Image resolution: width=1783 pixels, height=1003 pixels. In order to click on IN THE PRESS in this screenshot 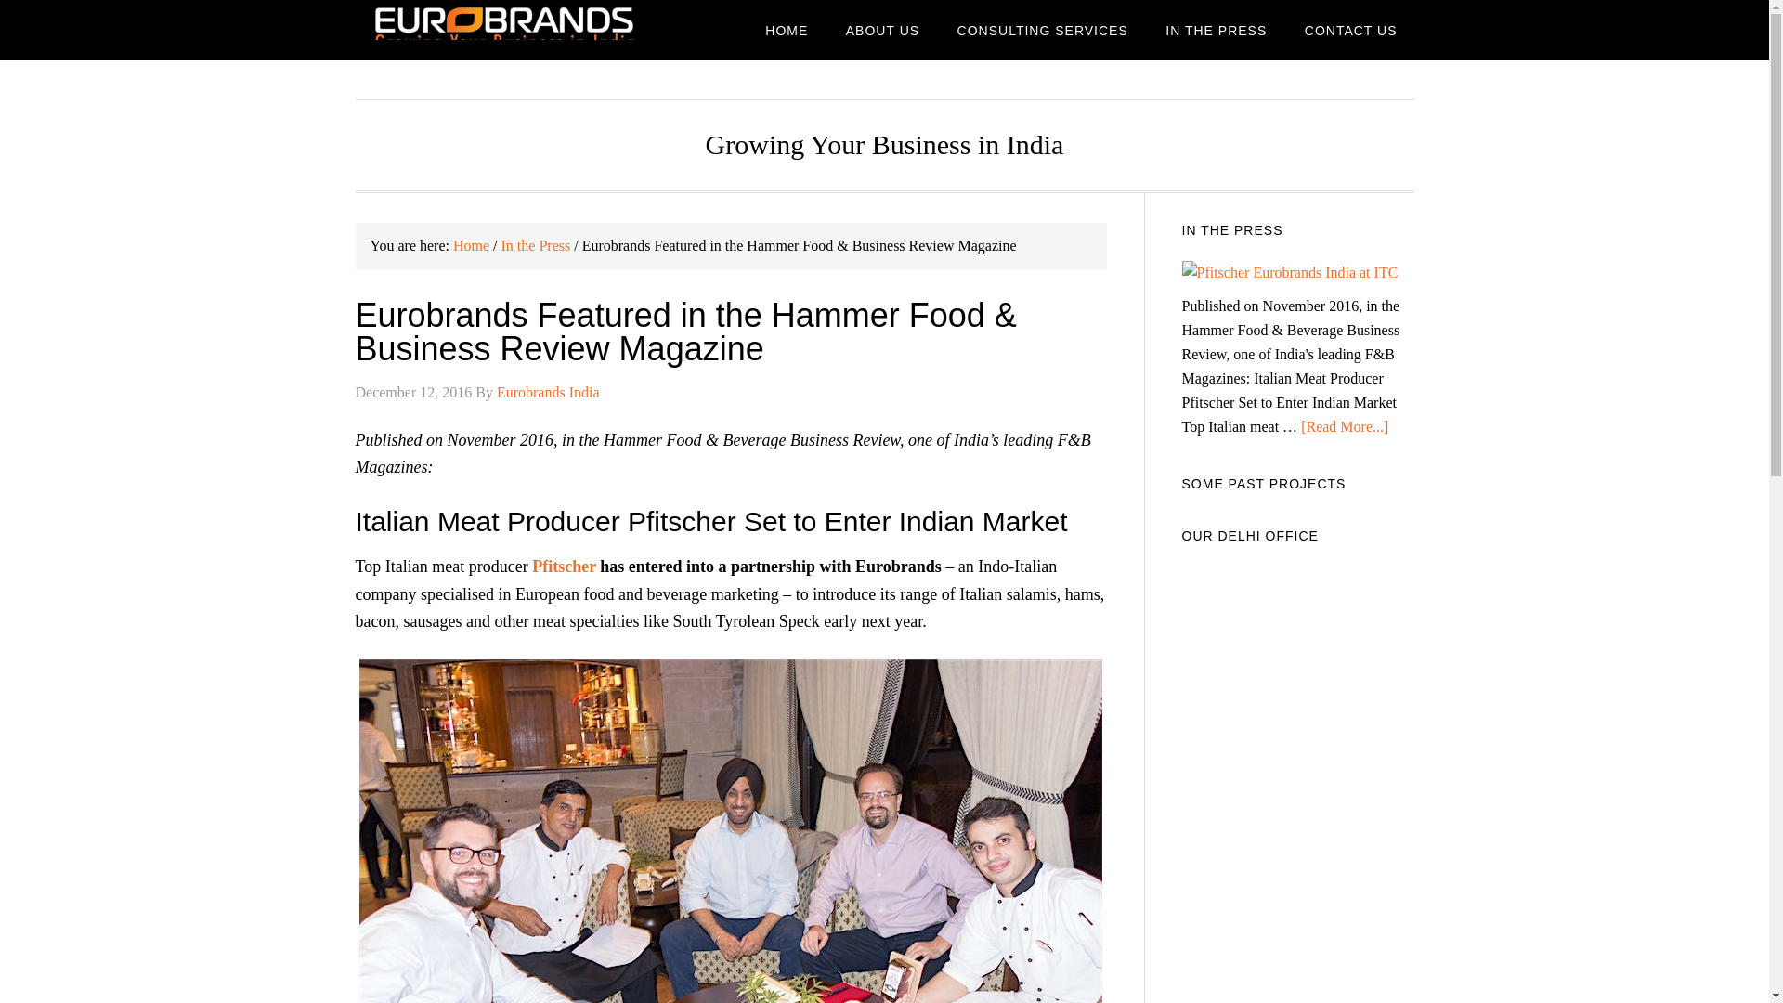, I will do `click(1216, 30)`.